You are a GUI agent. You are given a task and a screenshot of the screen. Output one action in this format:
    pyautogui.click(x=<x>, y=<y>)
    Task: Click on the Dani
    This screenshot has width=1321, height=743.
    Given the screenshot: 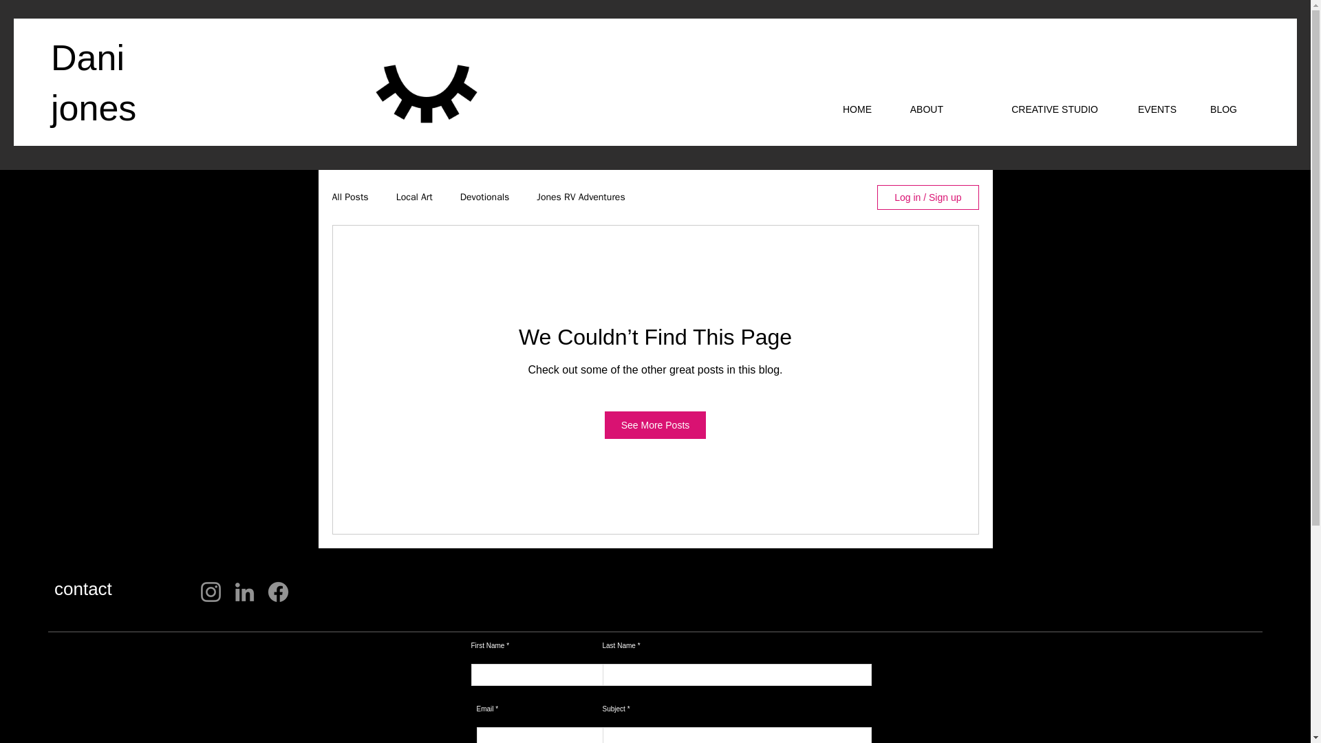 What is the action you would take?
    pyautogui.click(x=87, y=58)
    